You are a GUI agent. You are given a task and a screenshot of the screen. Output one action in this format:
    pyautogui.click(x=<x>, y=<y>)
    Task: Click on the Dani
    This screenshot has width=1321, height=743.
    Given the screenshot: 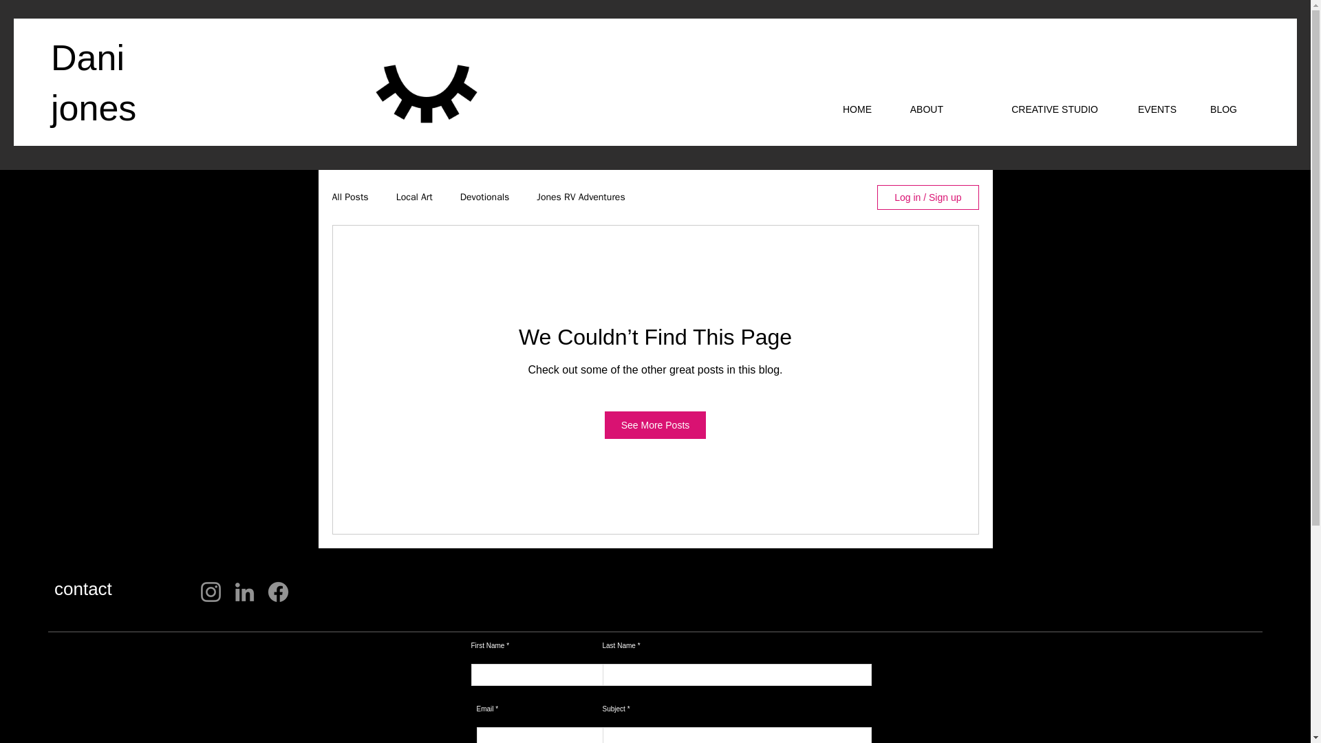 What is the action you would take?
    pyautogui.click(x=87, y=58)
    